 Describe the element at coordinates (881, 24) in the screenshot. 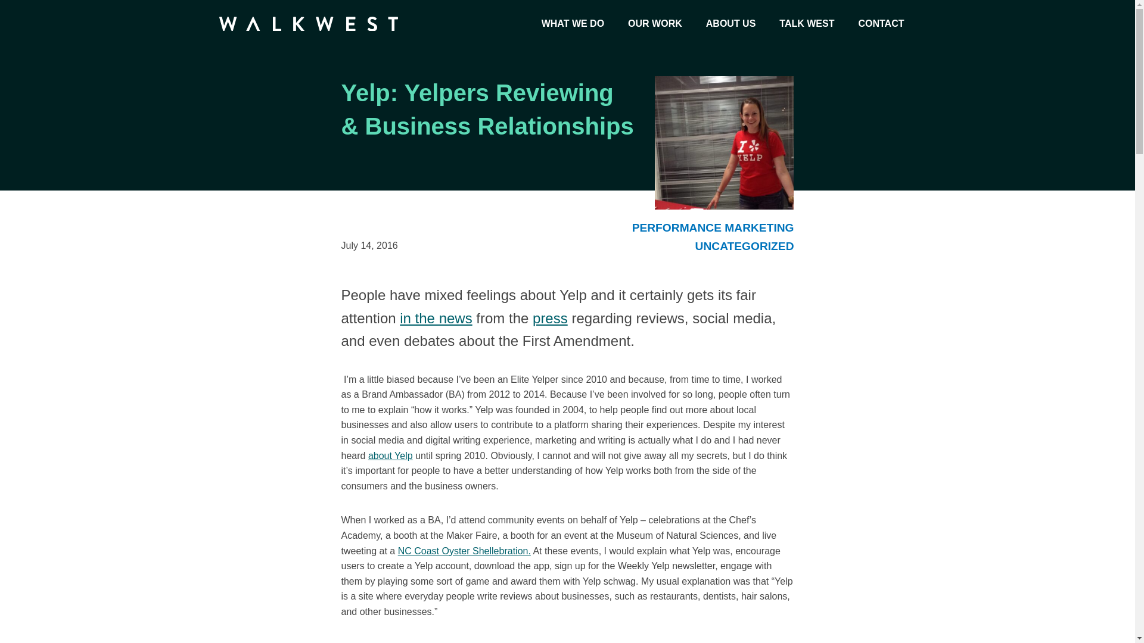

I see `CONTACT` at that location.